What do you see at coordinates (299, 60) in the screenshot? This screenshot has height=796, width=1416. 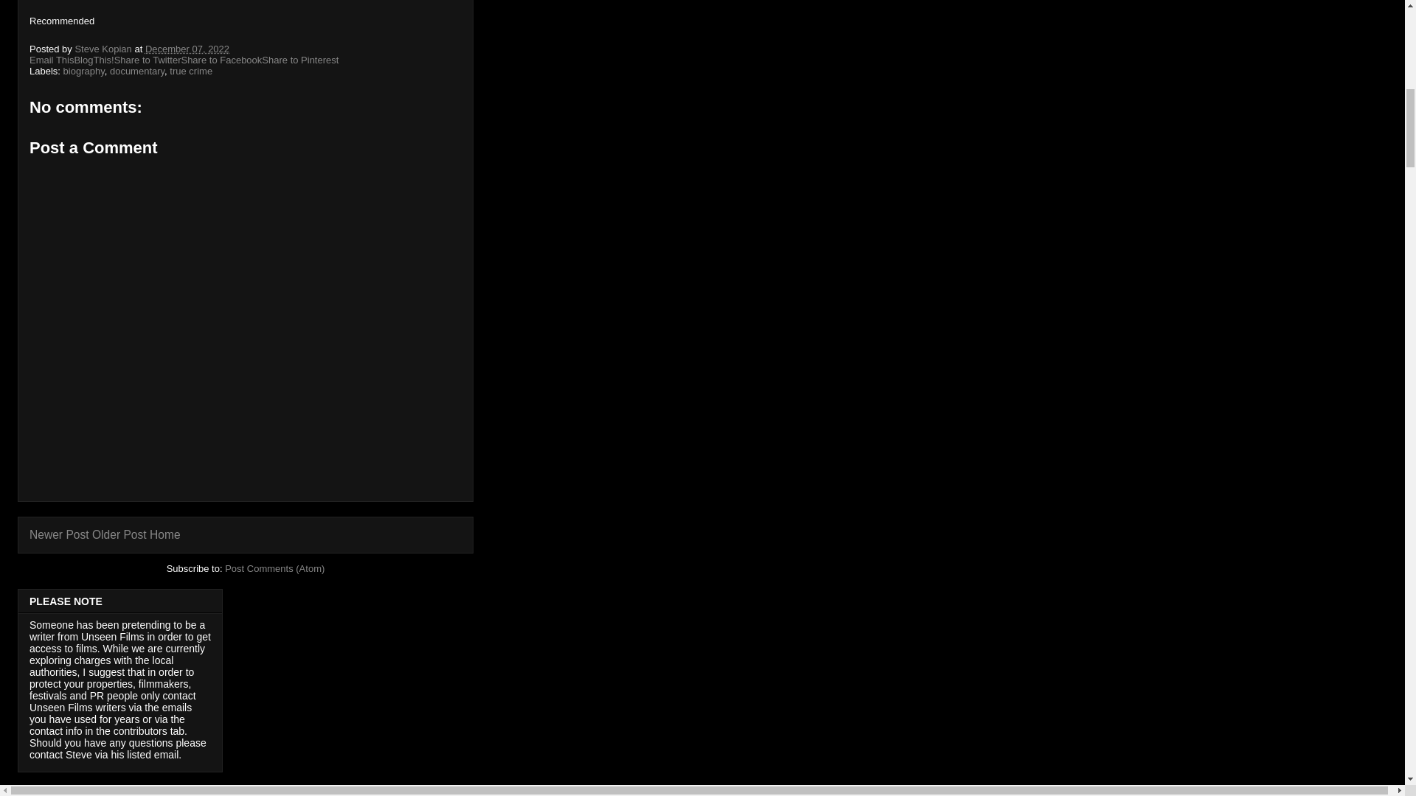 I see `Share to Pinterest` at bounding box center [299, 60].